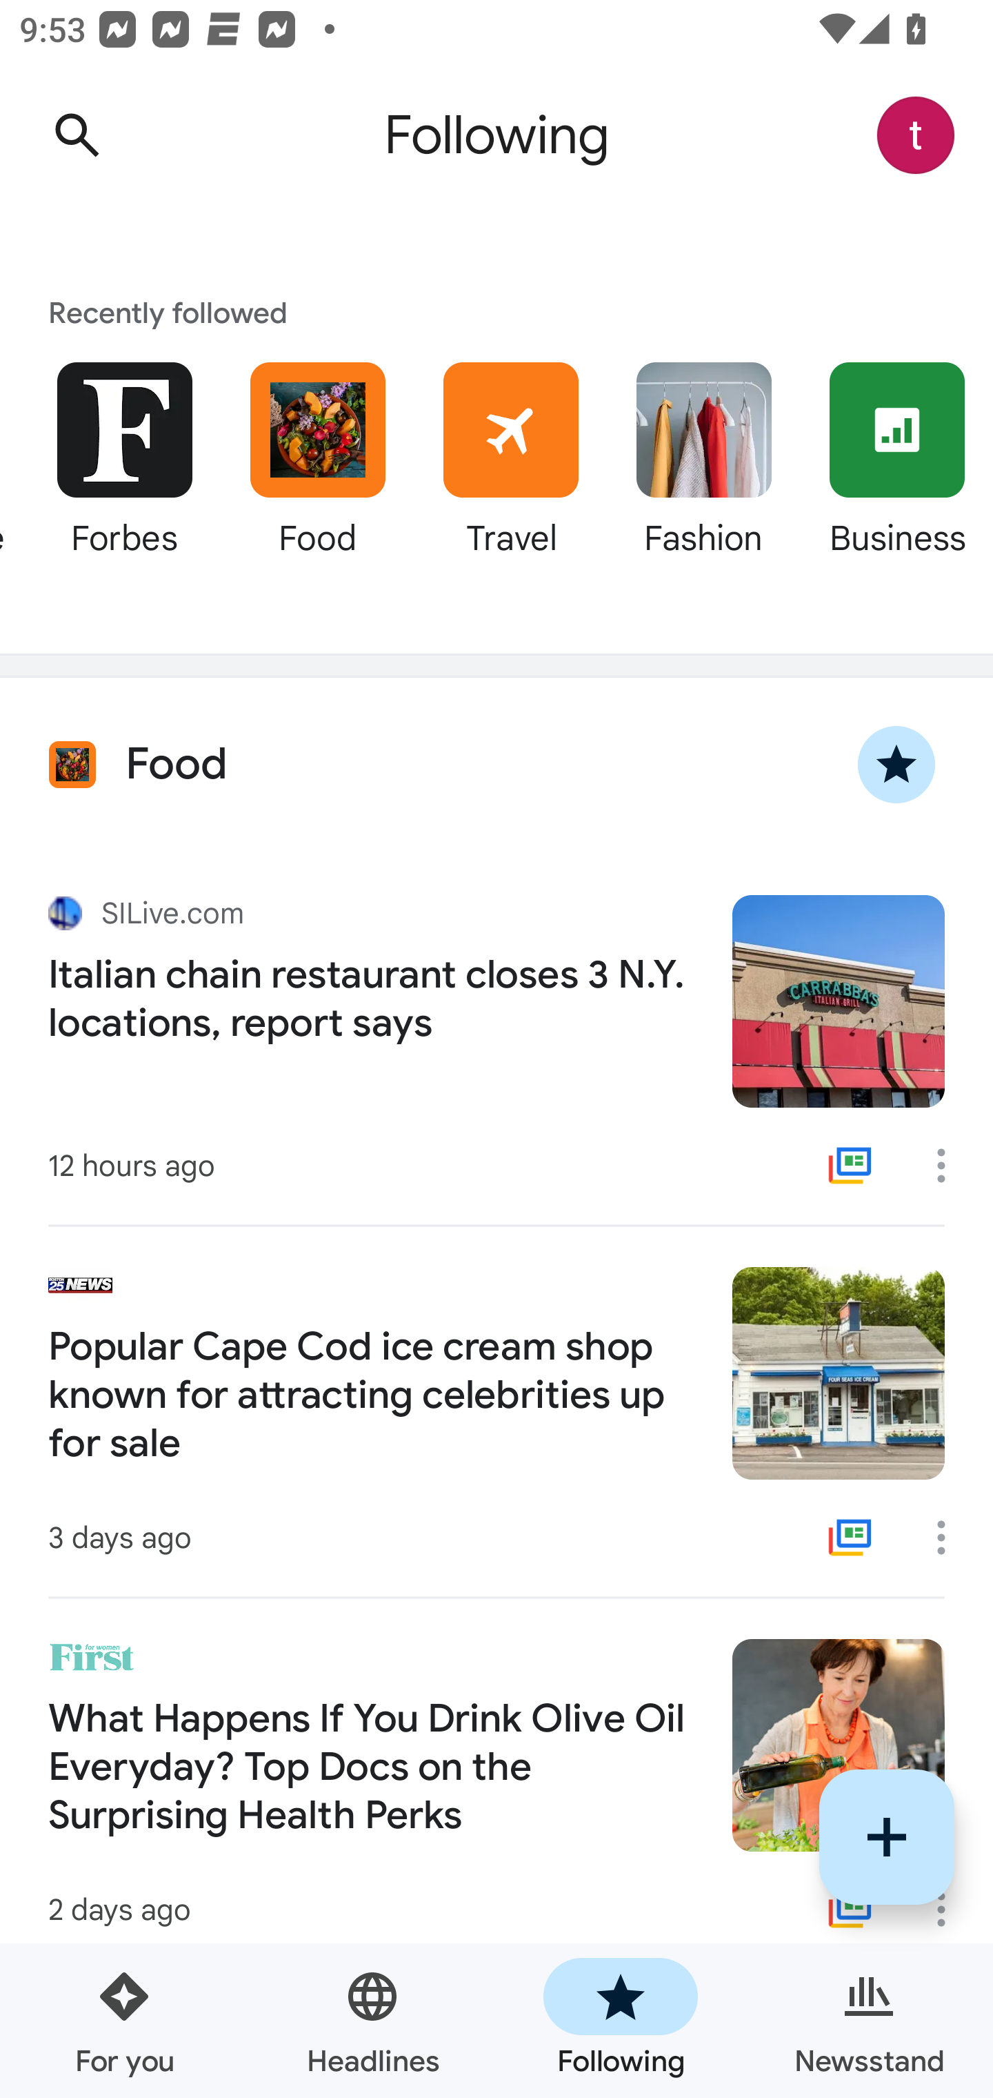  What do you see at coordinates (124, 476) in the screenshot?
I see `Forbes` at bounding box center [124, 476].